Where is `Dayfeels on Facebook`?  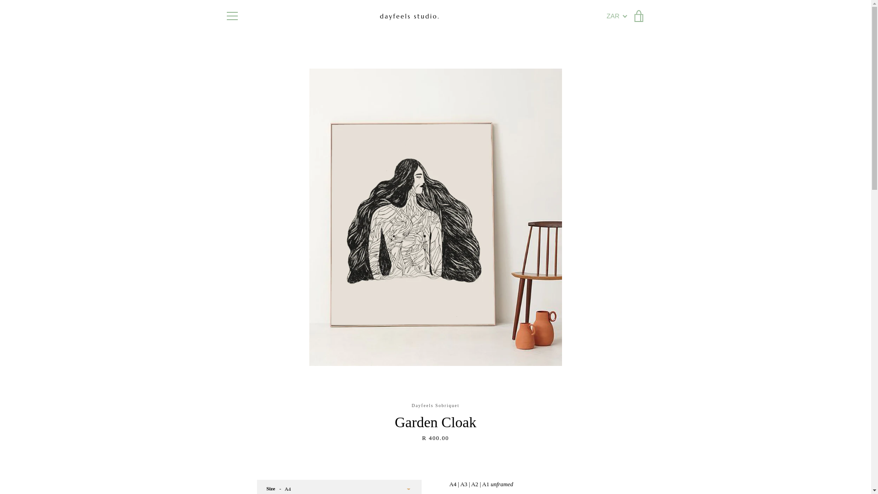
Dayfeels on Facebook is located at coordinates (225, 470).